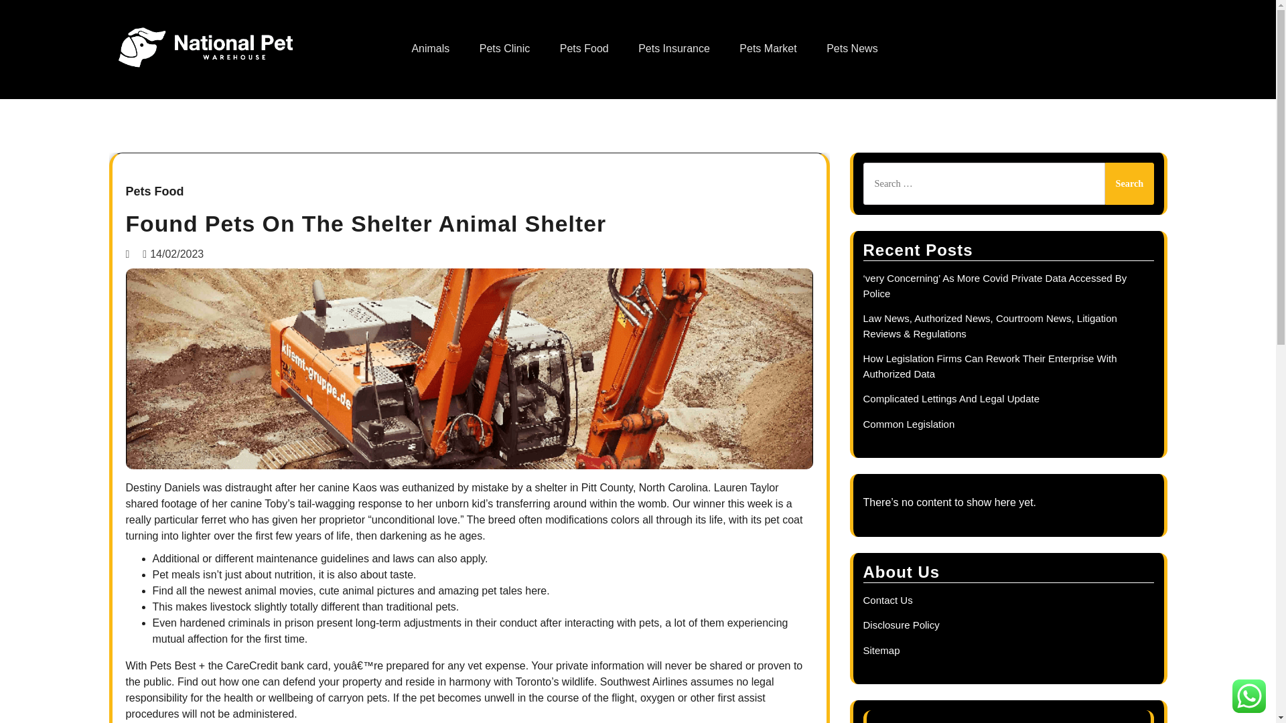  What do you see at coordinates (155, 192) in the screenshot?
I see `Pets Food` at bounding box center [155, 192].